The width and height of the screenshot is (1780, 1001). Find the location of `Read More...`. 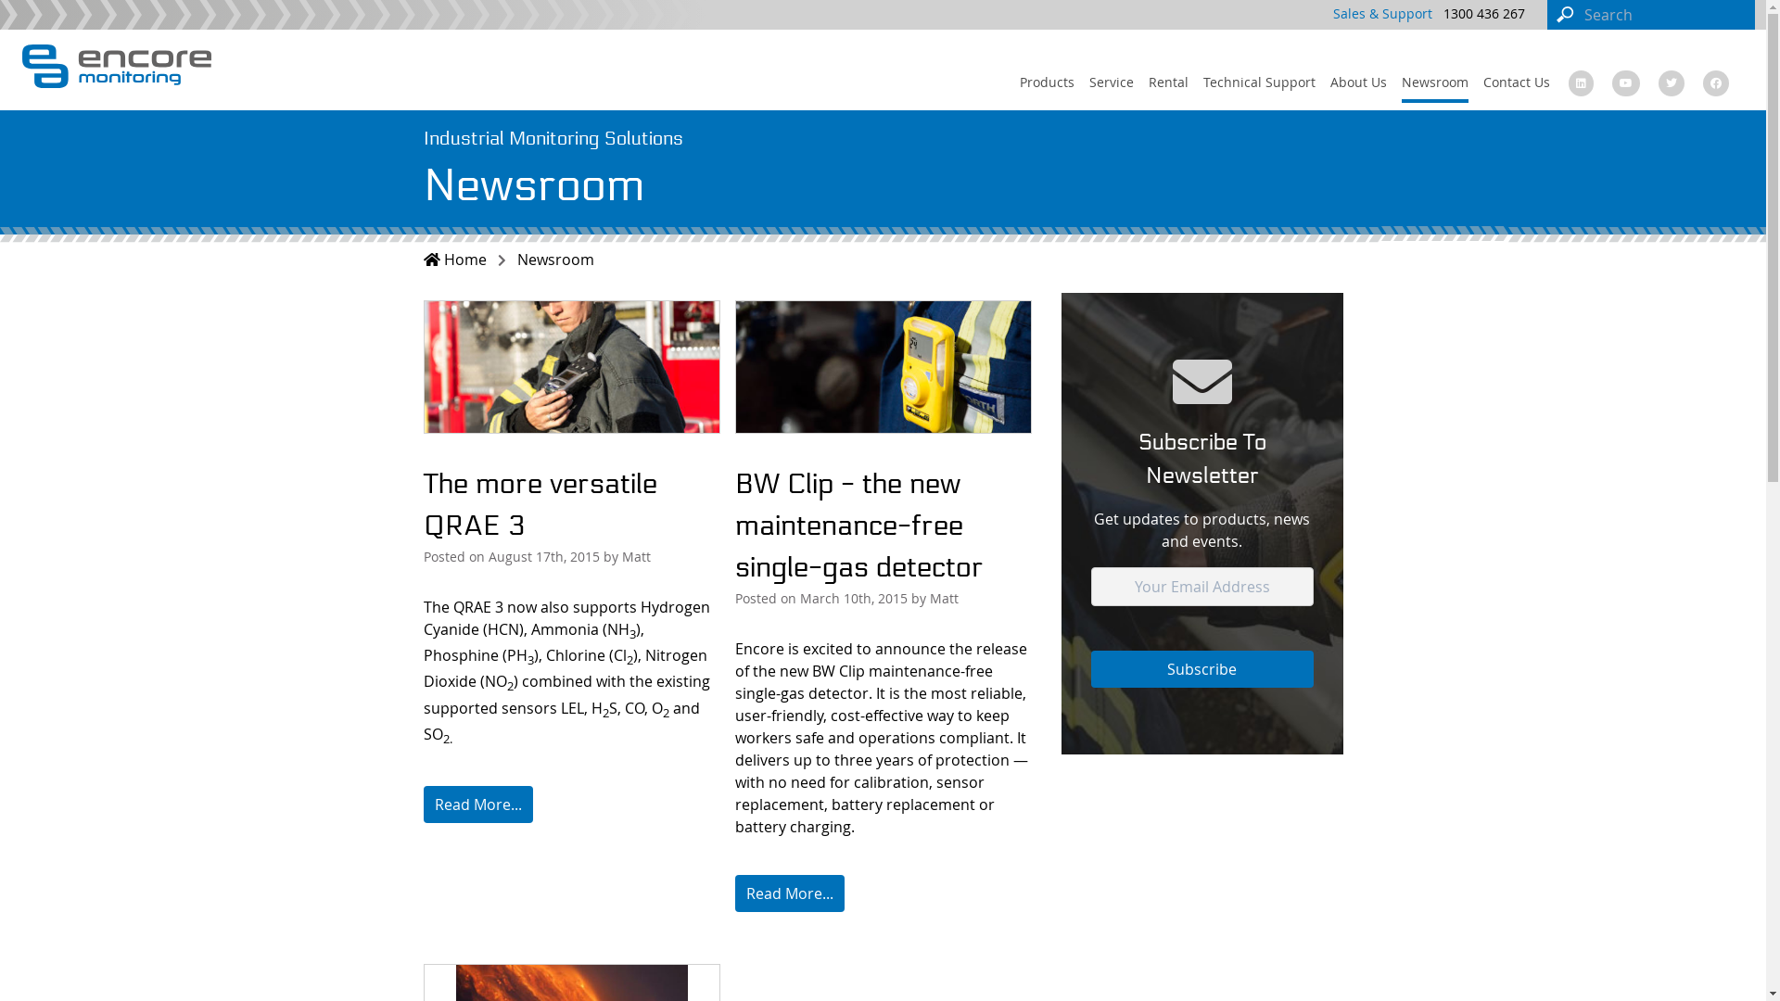

Read More... is located at coordinates (789, 893).